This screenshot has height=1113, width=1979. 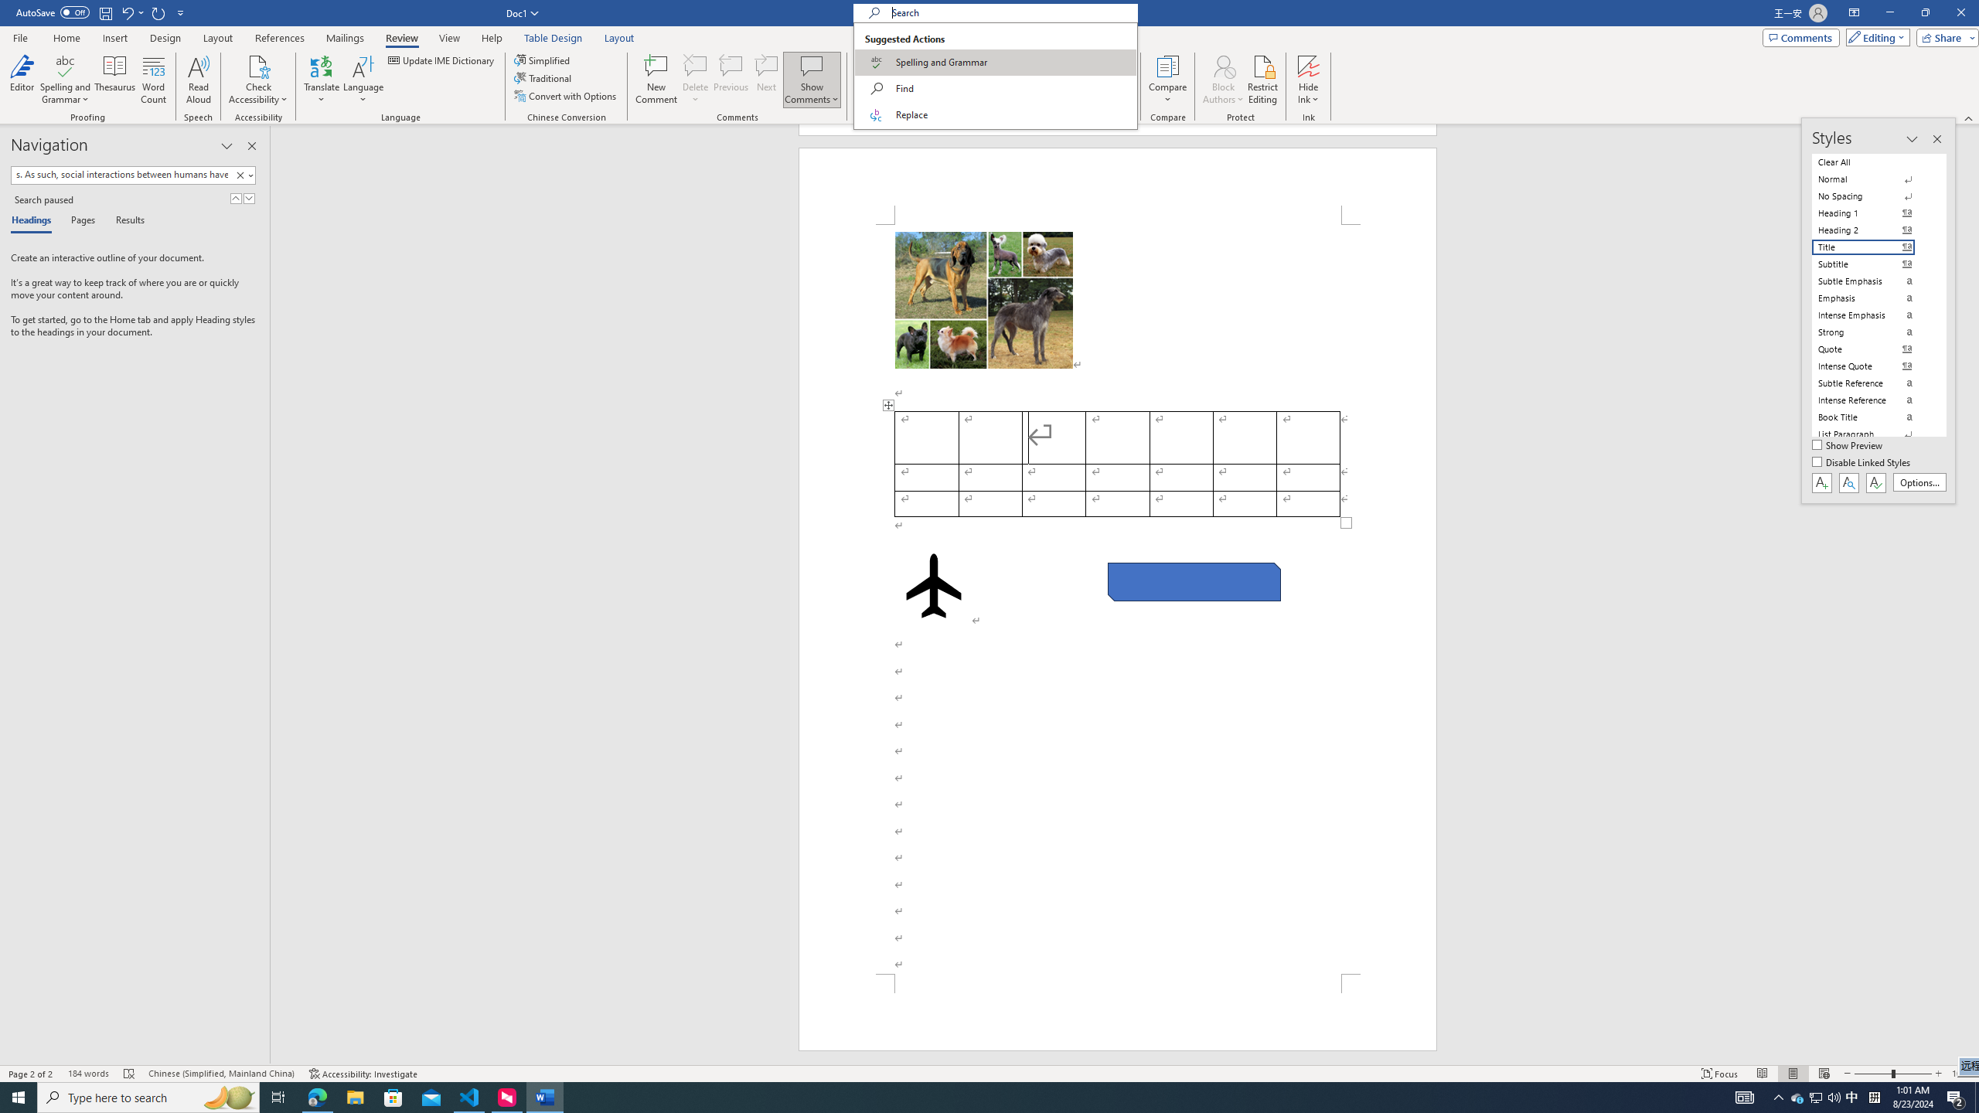 I want to click on Microsoft search, so click(x=1010, y=12).